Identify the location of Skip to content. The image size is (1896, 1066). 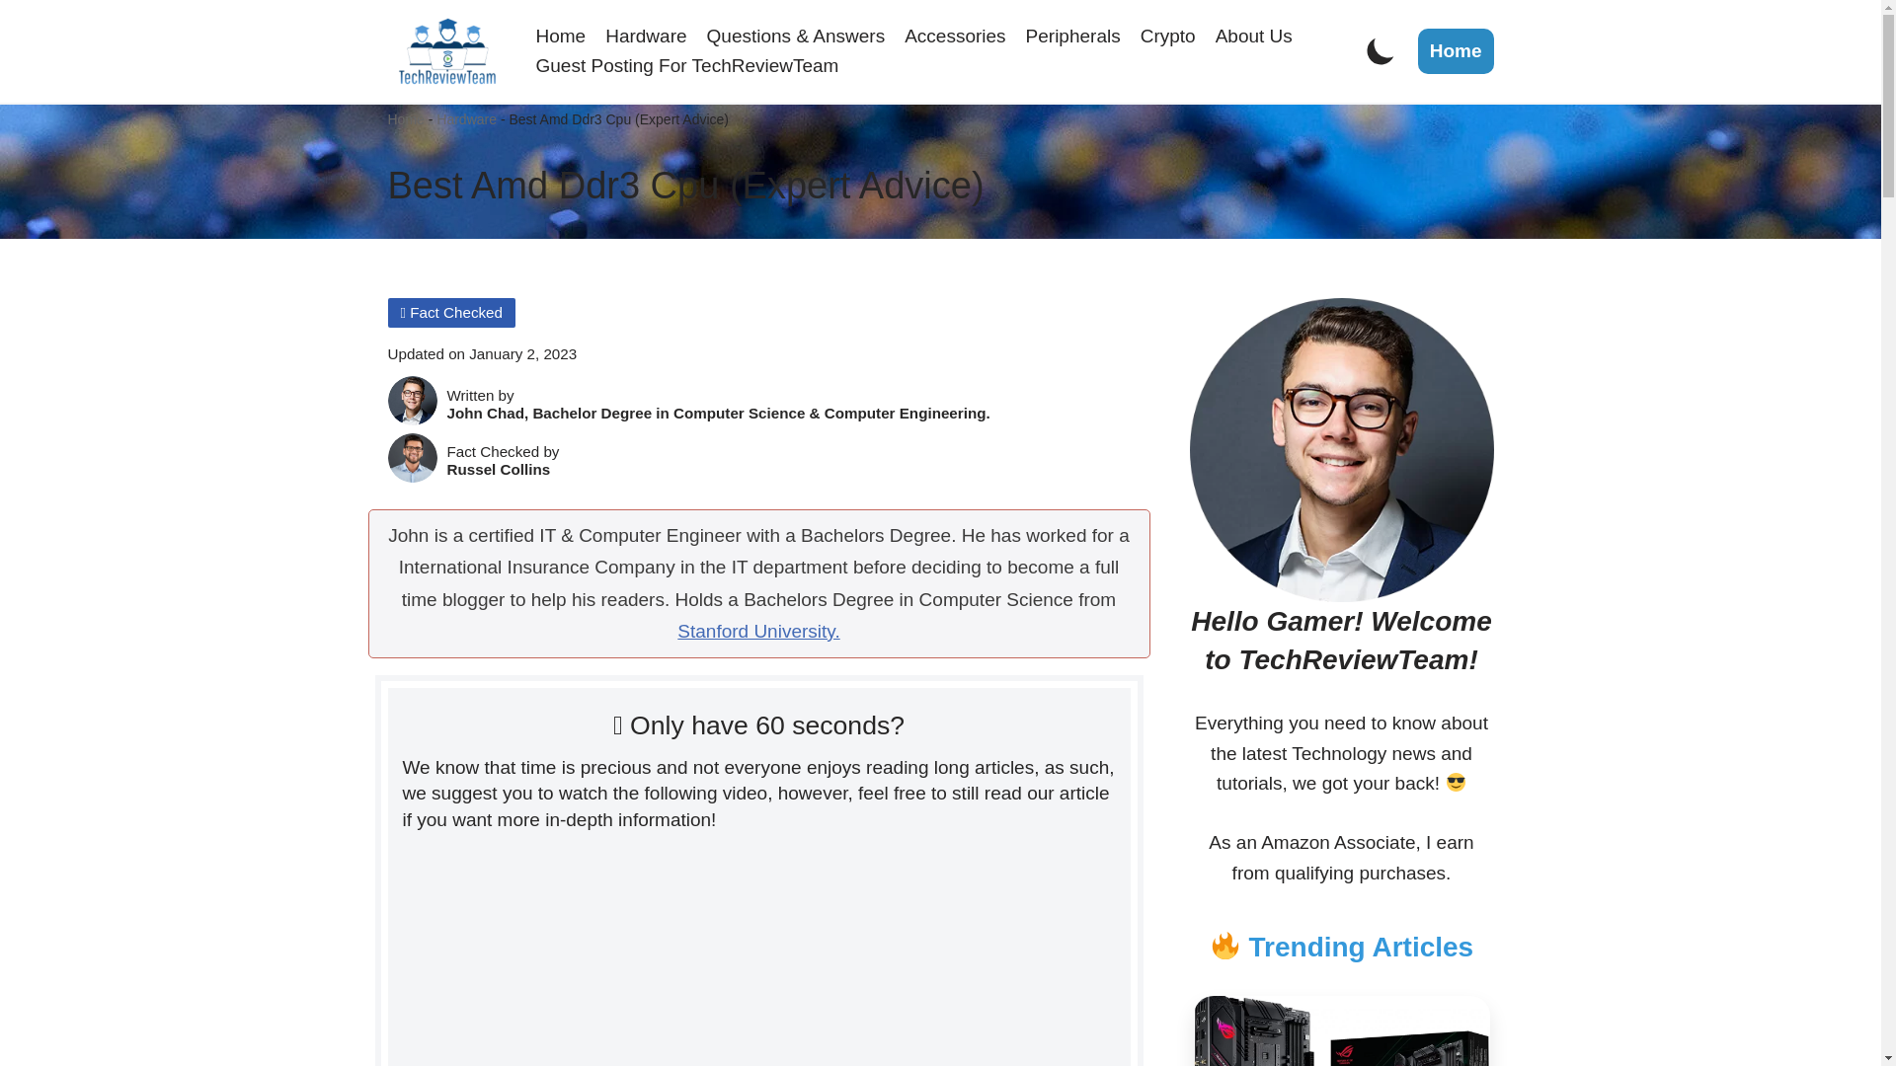
(15, 41).